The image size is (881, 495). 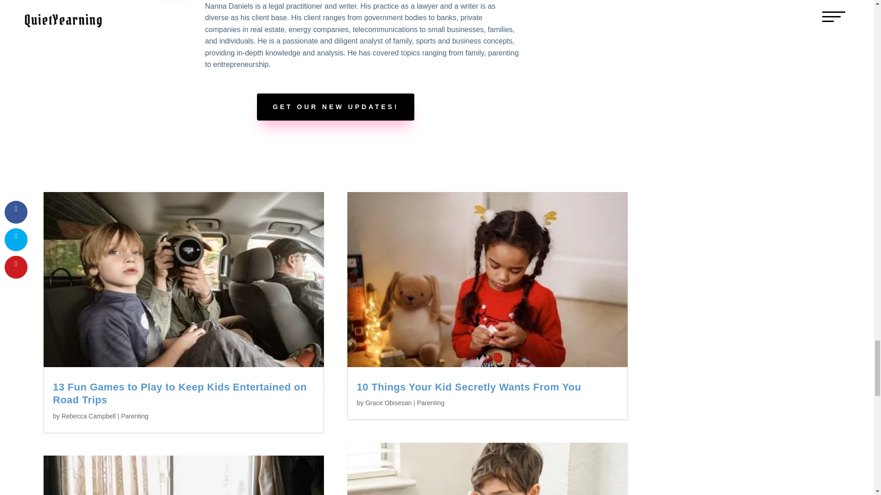 I want to click on GET OUR NEW UPDATES!, so click(x=335, y=107).